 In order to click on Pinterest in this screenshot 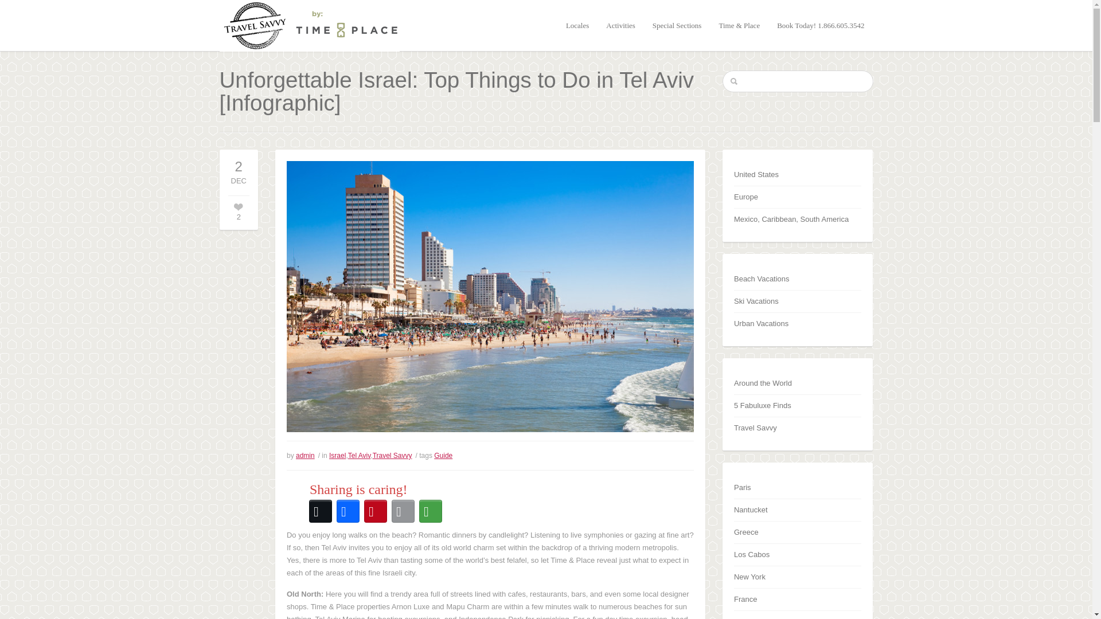, I will do `click(376, 511)`.